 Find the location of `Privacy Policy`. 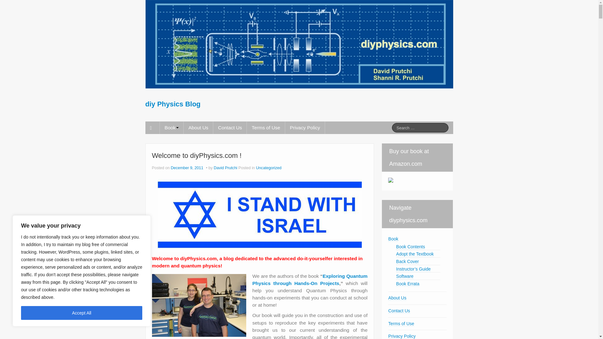

Privacy Policy is located at coordinates (305, 127).